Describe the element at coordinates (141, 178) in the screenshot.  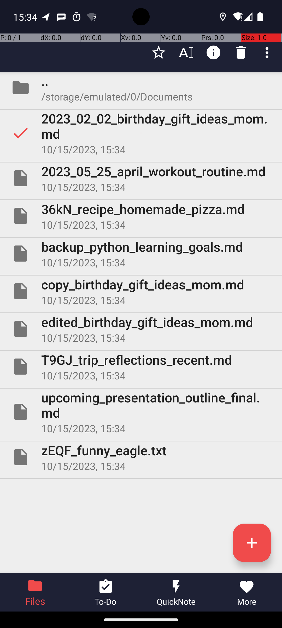
I see `File 2023_05_25_april_workout_routine.md ` at that location.